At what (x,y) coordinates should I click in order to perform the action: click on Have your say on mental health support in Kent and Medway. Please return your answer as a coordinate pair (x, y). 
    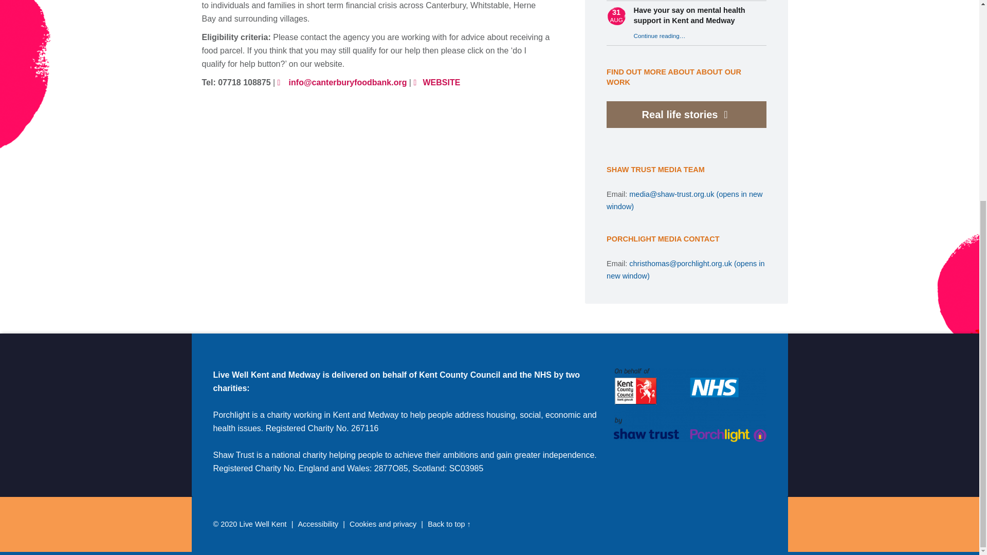
    Looking at the image, I should click on (689, 15).